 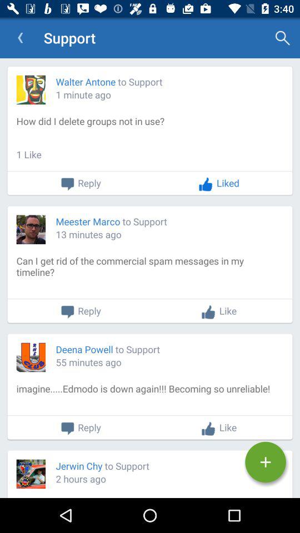 What do you see at coordinates (219, 183) in the screenshot?
I see `select the liked button on page` at bounding box center [219, 183].